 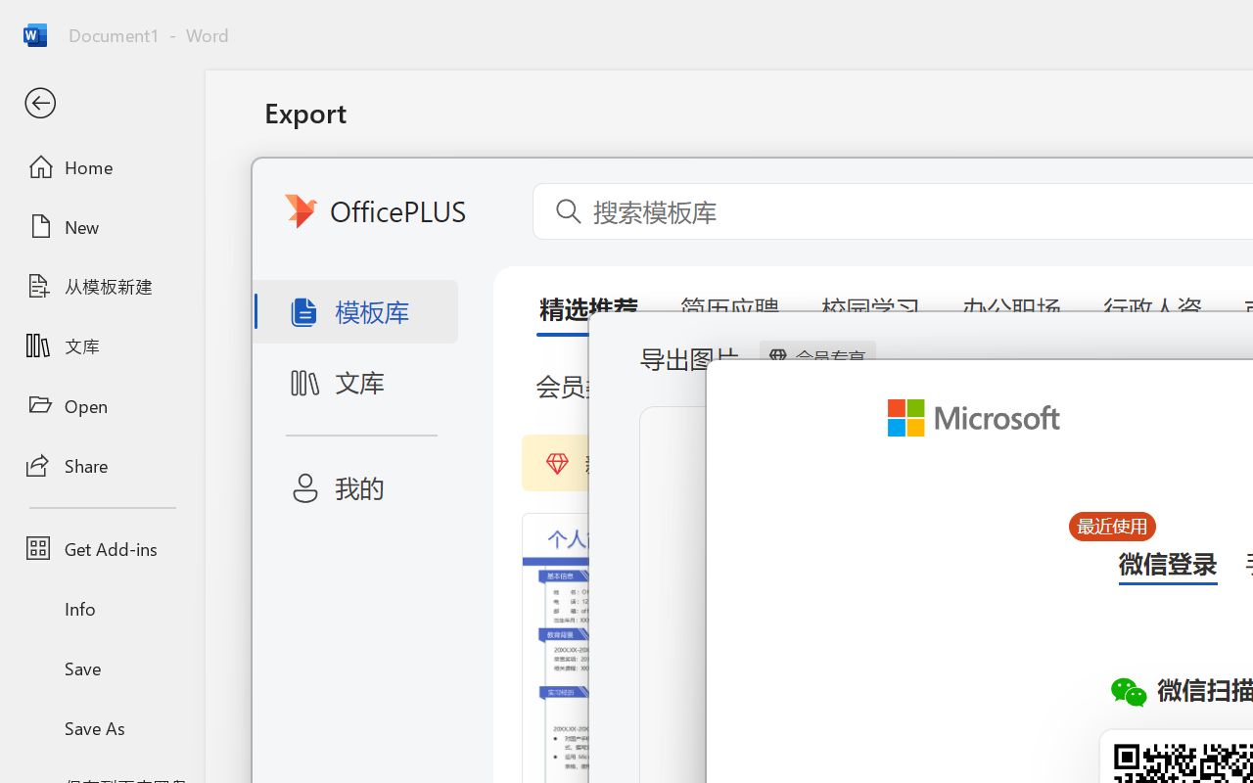 I want to click on Change File Type, so click(x=497, y=286).